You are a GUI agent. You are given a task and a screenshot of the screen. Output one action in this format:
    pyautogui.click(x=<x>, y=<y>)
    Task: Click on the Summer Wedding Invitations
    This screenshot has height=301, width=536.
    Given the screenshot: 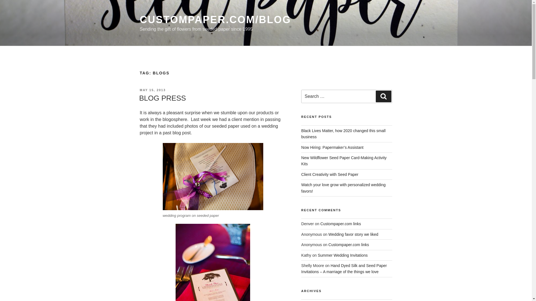 What is the action you would take?
    pyautogui.click(x=343, y=255)
    